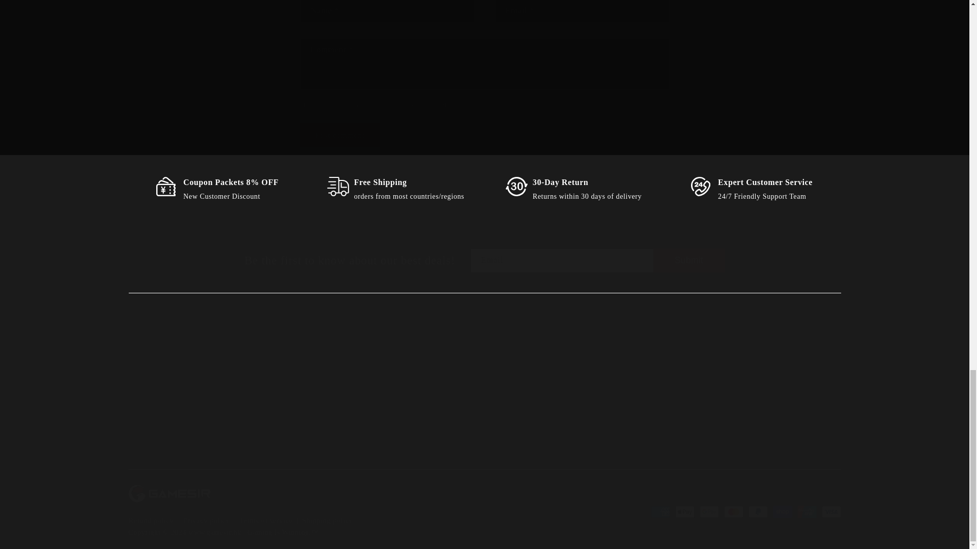 The image size is (977, 549). I want to click on About us, so click(338, 372).